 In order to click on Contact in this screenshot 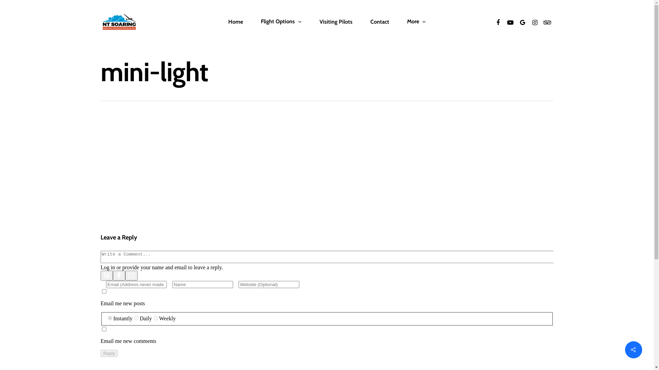, I will do `click(380, 22)`.